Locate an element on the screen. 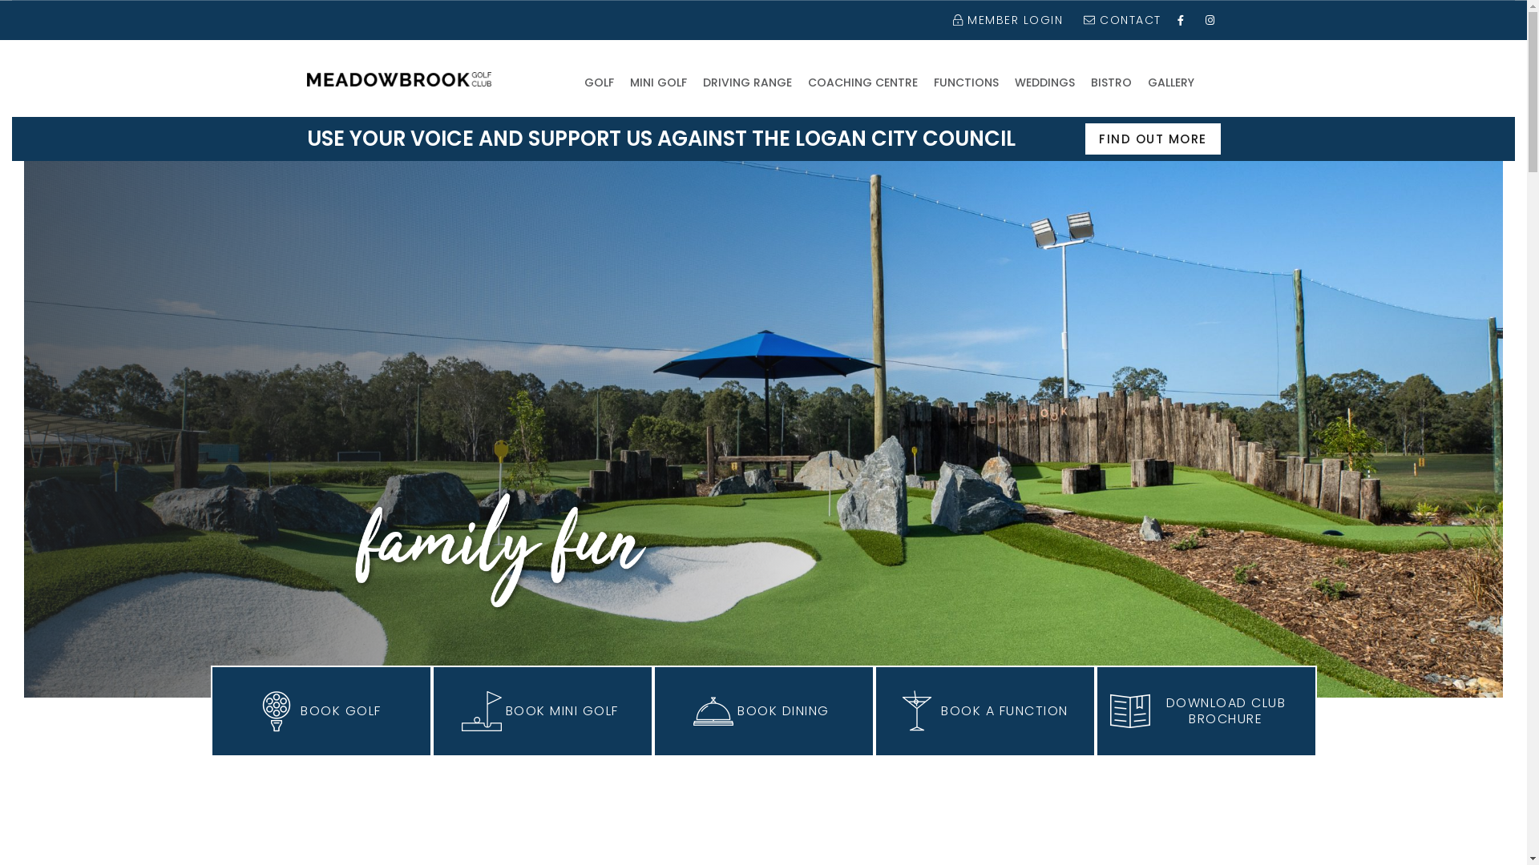  CONTACT is located at coordinates (1121, 20).